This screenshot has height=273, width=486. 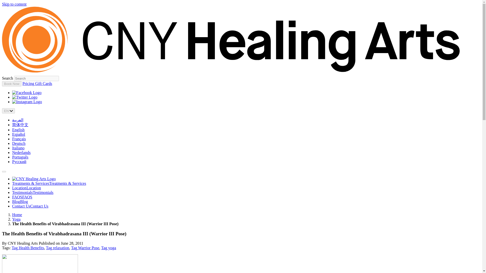 What do you see at coordinates (17, 215) in the screenshot?
I see `Home` at bounding box center [17, 215].